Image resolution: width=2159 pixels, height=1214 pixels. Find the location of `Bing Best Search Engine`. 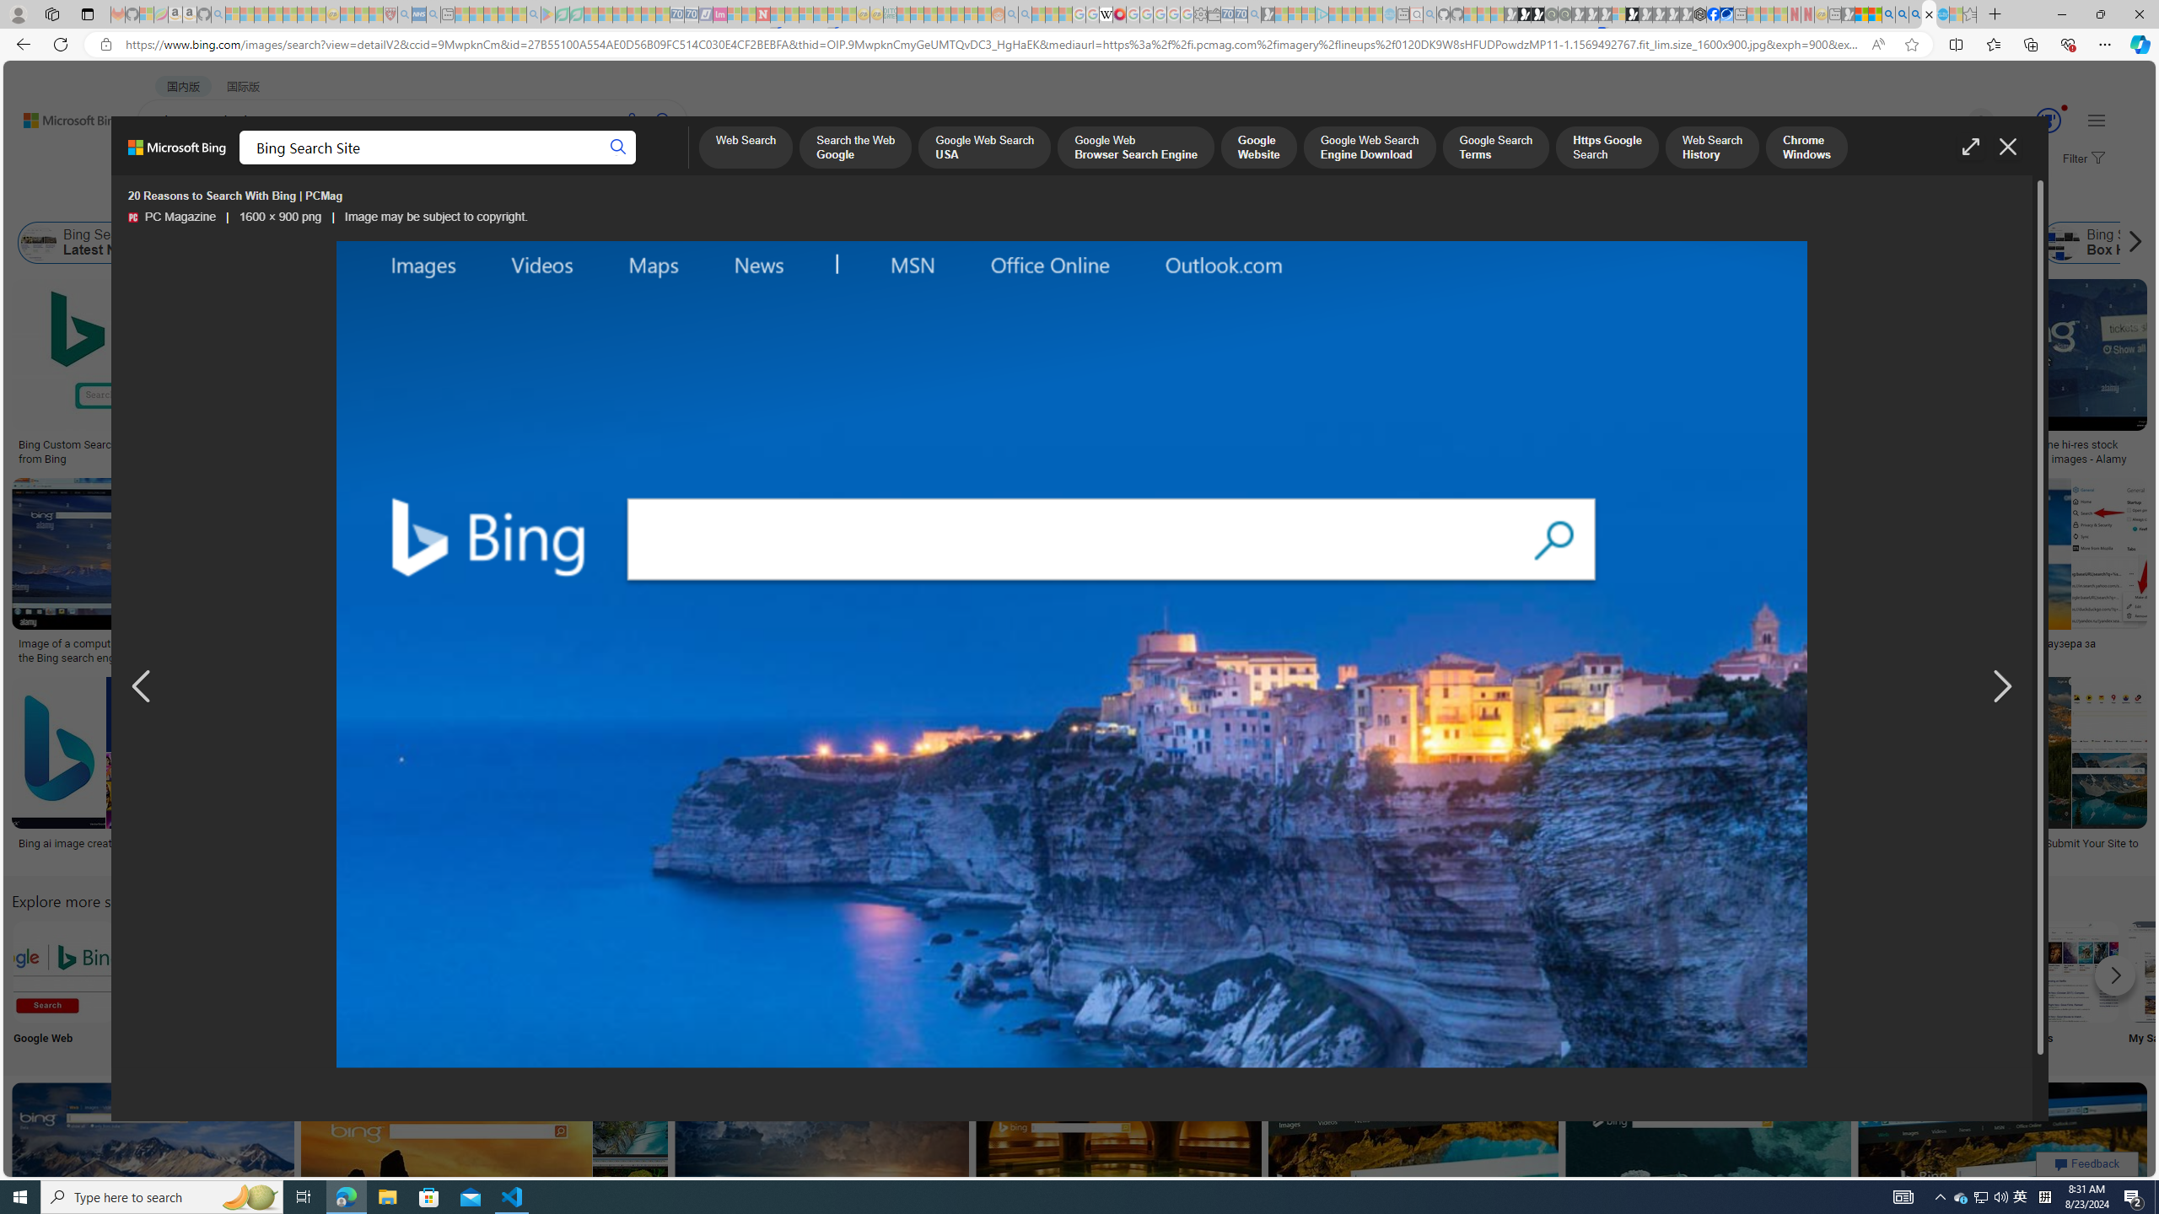

Bing Best Search Engine is located at coordinates (1152, 243).